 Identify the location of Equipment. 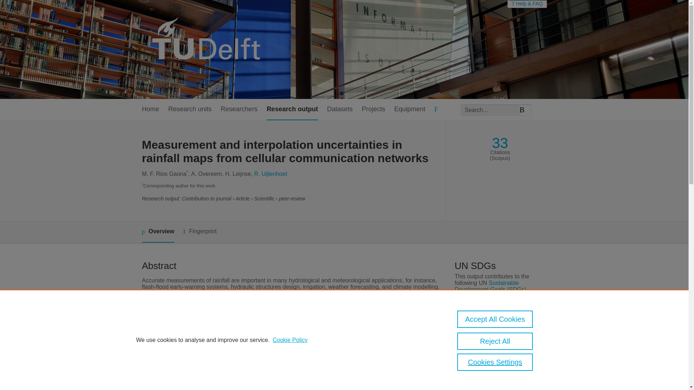
(410, 109).